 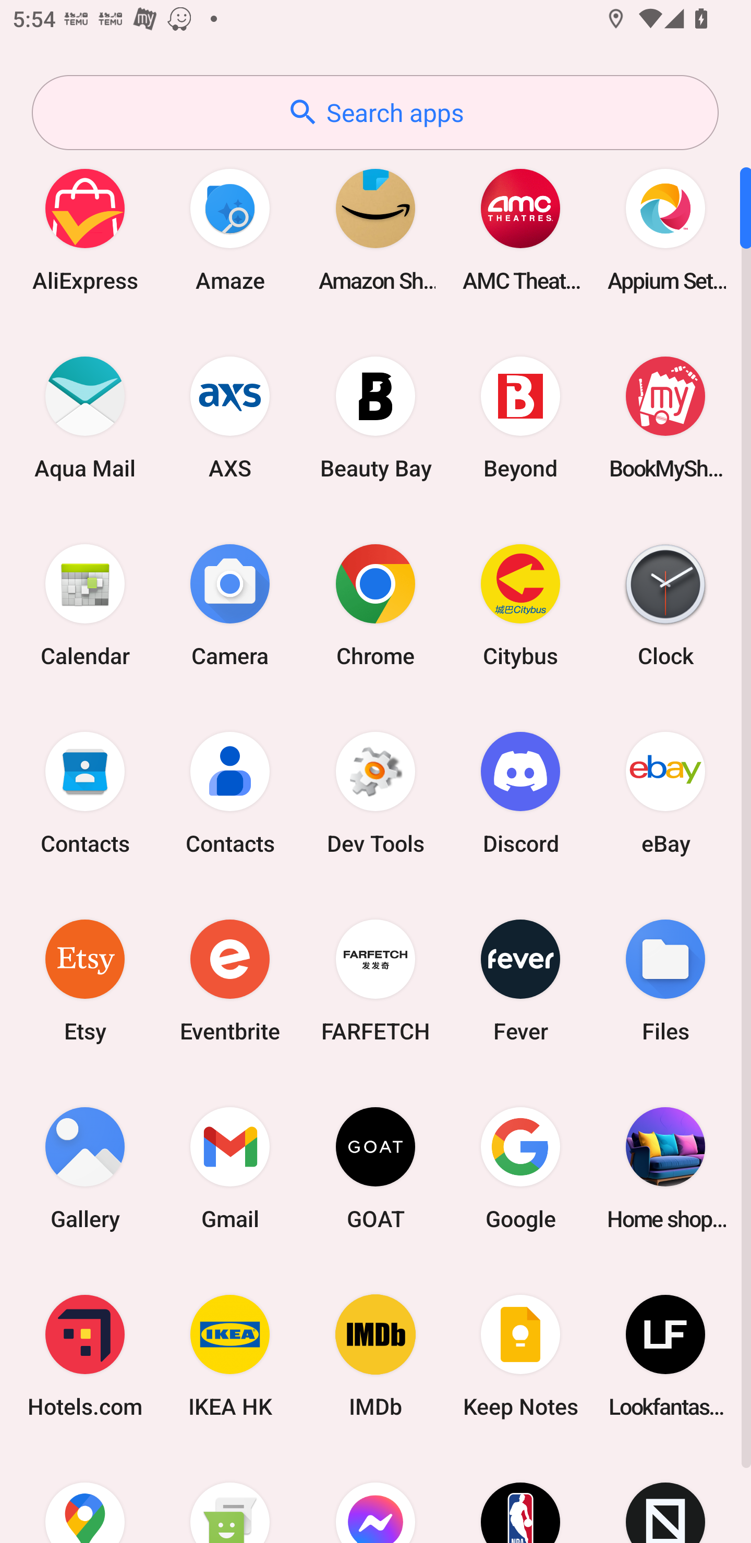 I want to click on Fever, so click(x=520, y=980).